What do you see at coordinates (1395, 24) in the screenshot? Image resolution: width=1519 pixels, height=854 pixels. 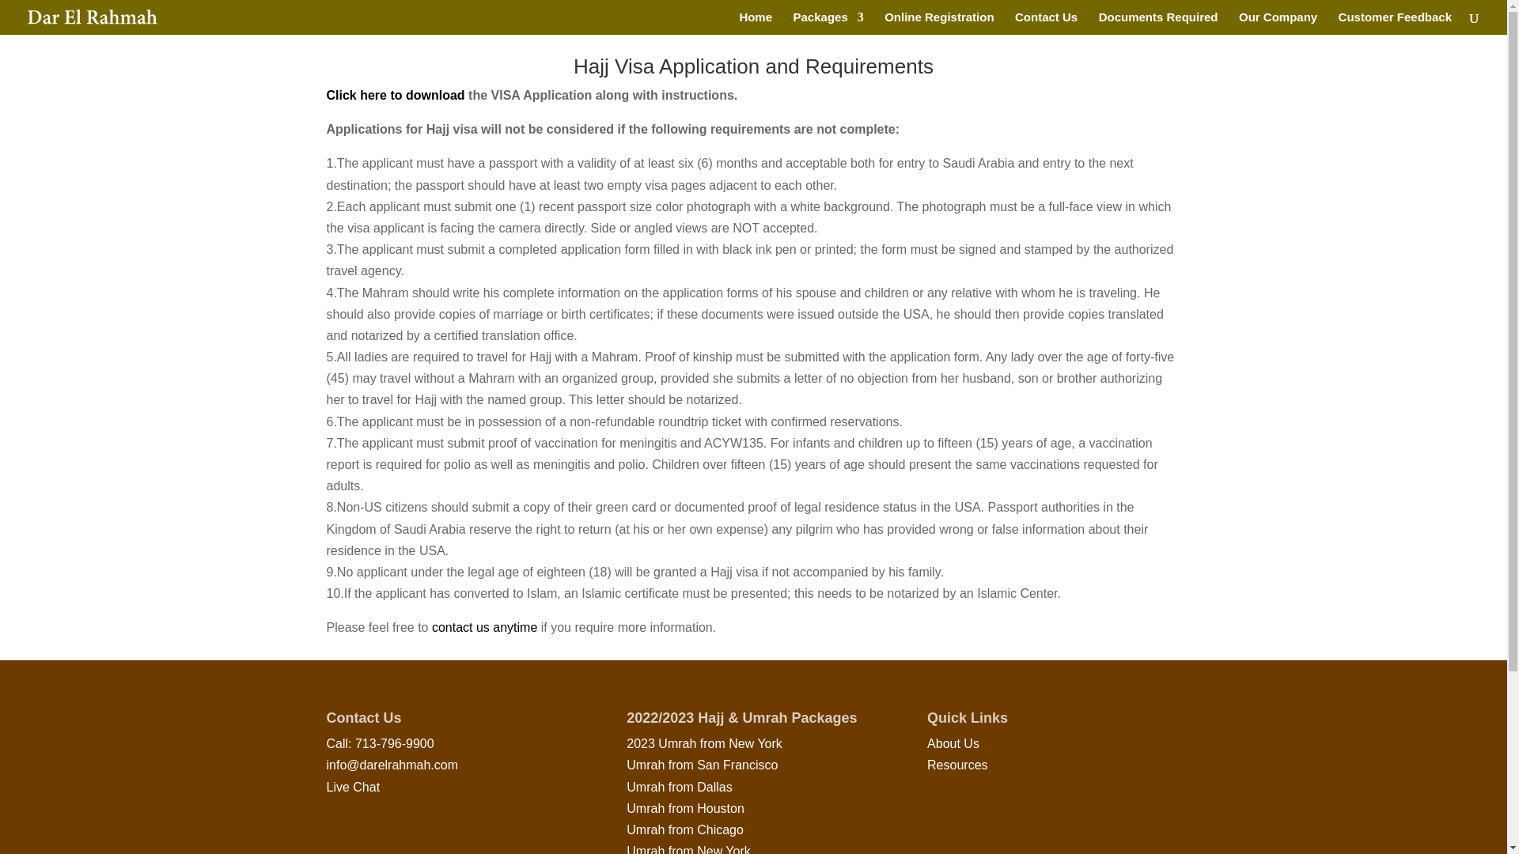 I see `Customer Feedback` at bounding box center [1395, 24].